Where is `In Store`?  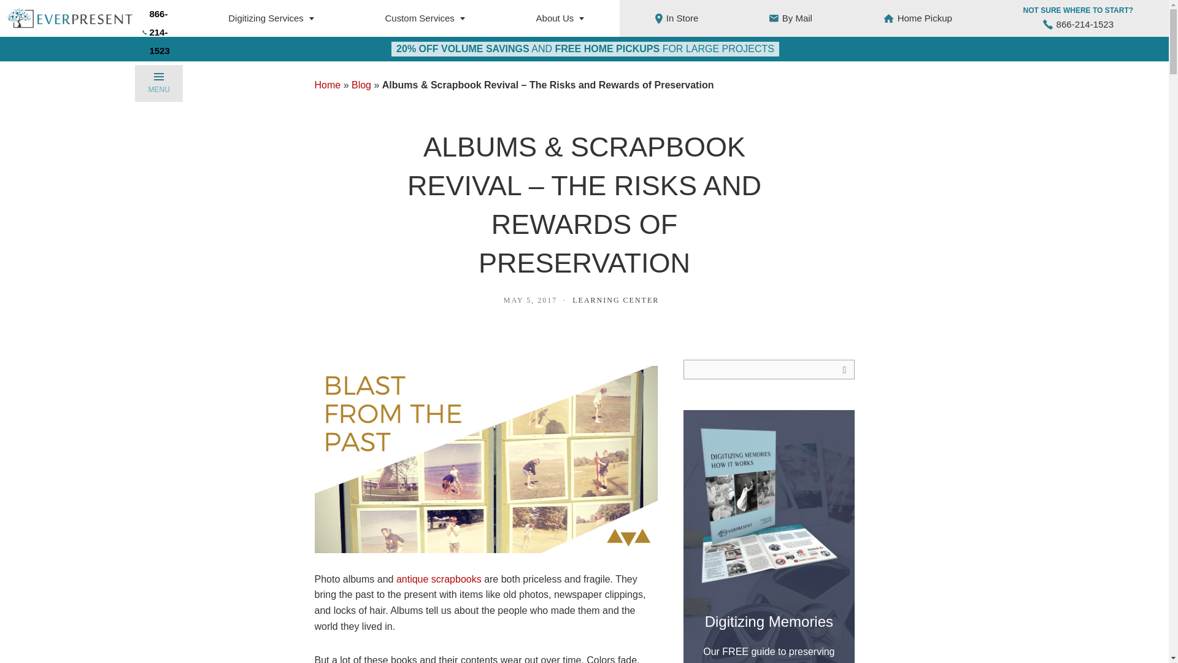
In Store is located at coordinates (676, 18).